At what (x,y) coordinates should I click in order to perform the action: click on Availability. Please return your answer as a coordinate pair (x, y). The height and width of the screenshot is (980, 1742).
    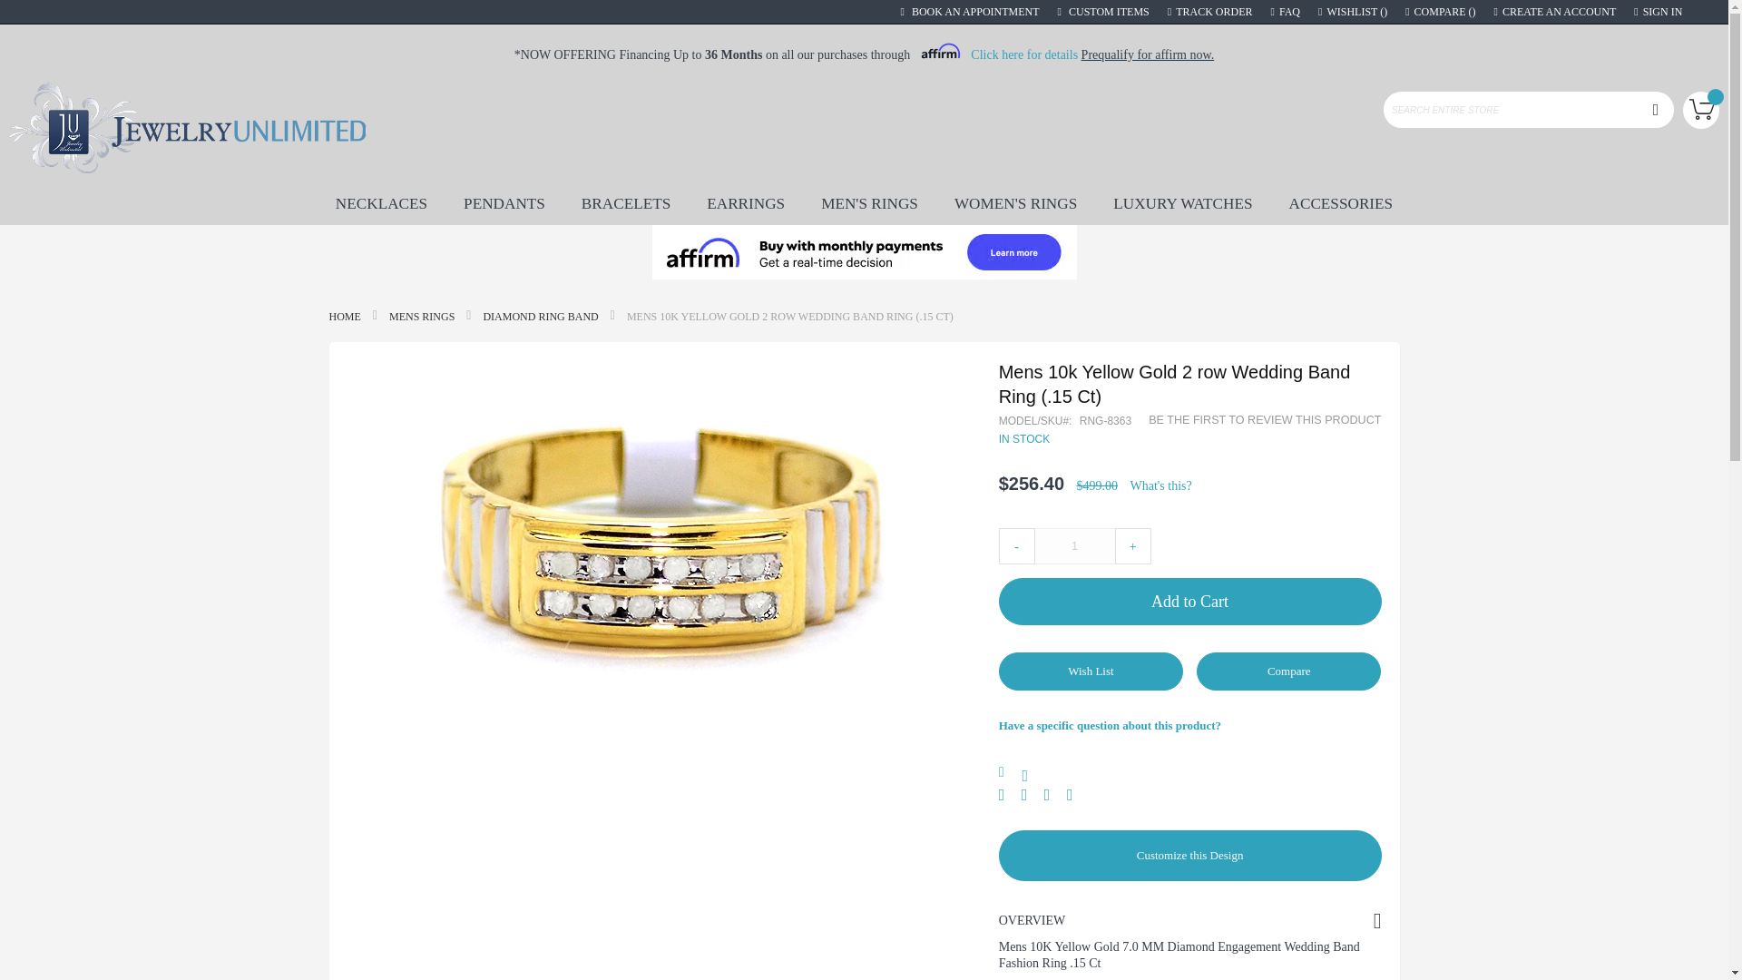
    Looking at the image, I should click on (1027, 439).